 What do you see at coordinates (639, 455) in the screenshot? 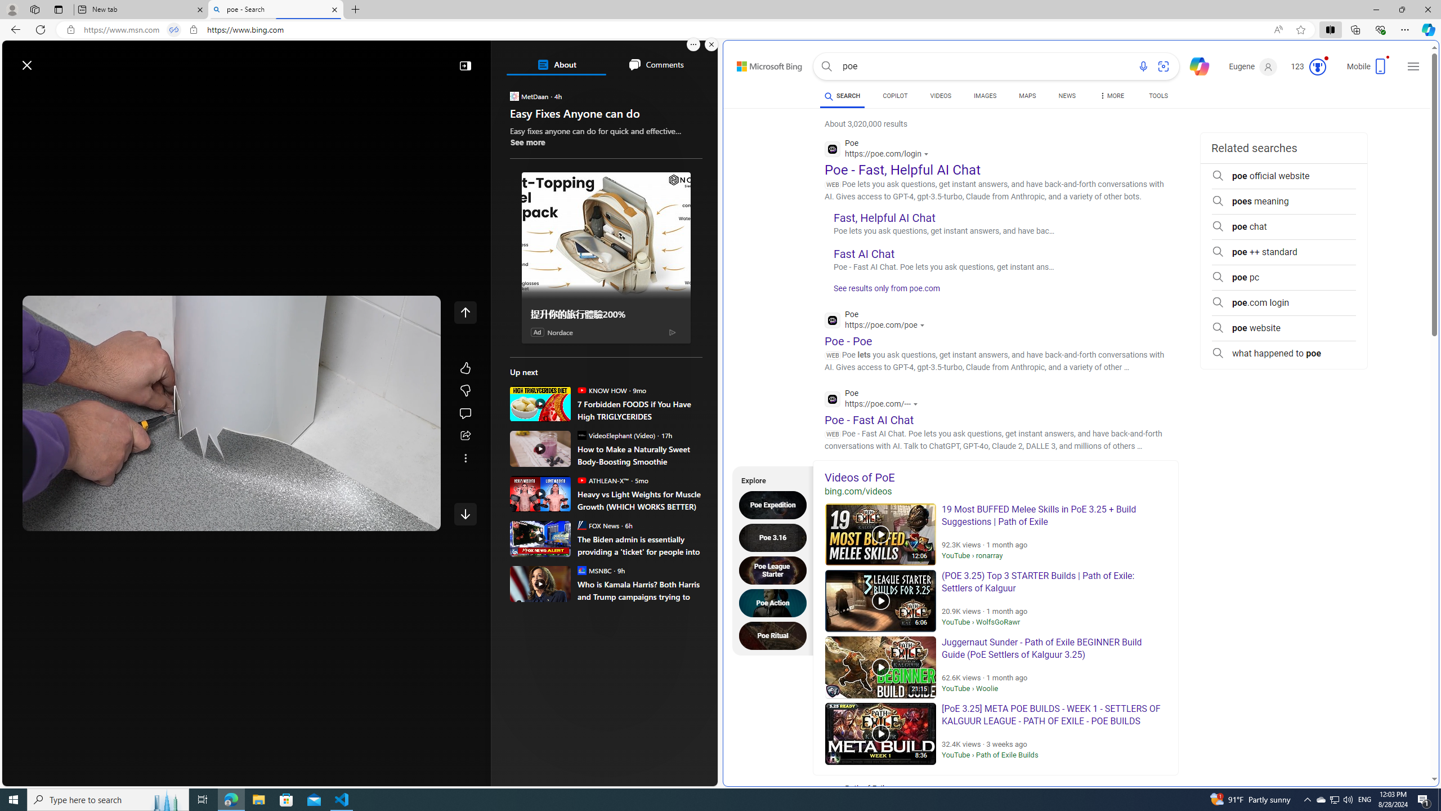
I see `How to Make a Naturally Sweet Body-Boosting Smoothie` at bounding box center [639, 455].